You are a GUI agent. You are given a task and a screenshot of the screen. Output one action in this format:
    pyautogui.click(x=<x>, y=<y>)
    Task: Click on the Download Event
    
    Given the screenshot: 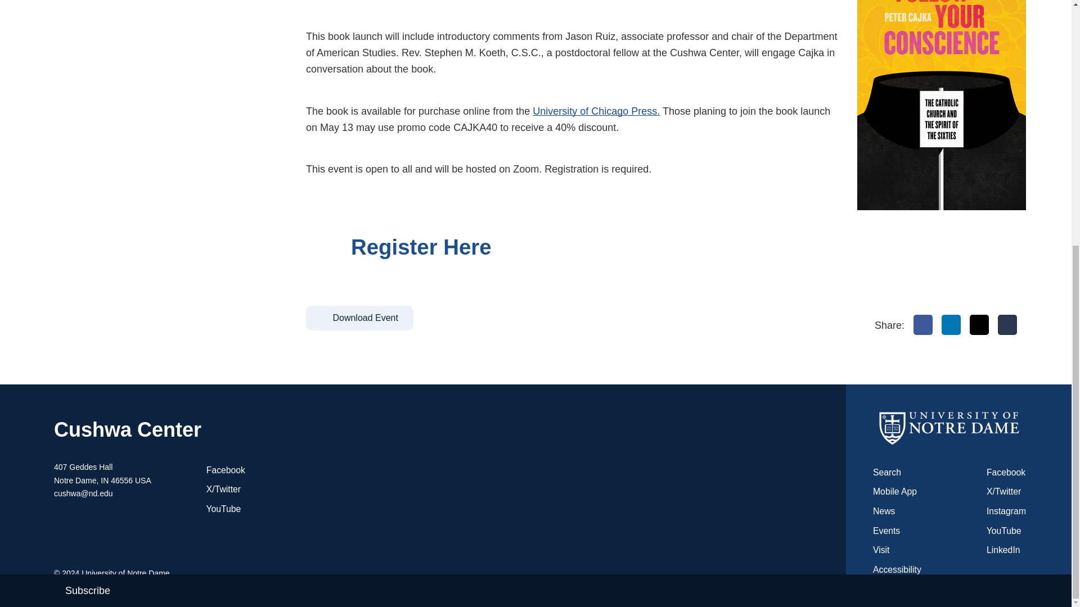 What is the action you would take?
    pyautogui.click(x=359, y=318)
    